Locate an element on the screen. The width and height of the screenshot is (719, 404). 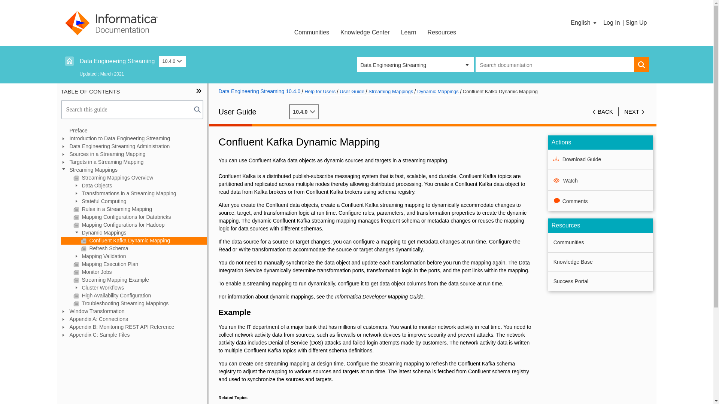
Open the latest product version page. is located at coordinates (117, 61).